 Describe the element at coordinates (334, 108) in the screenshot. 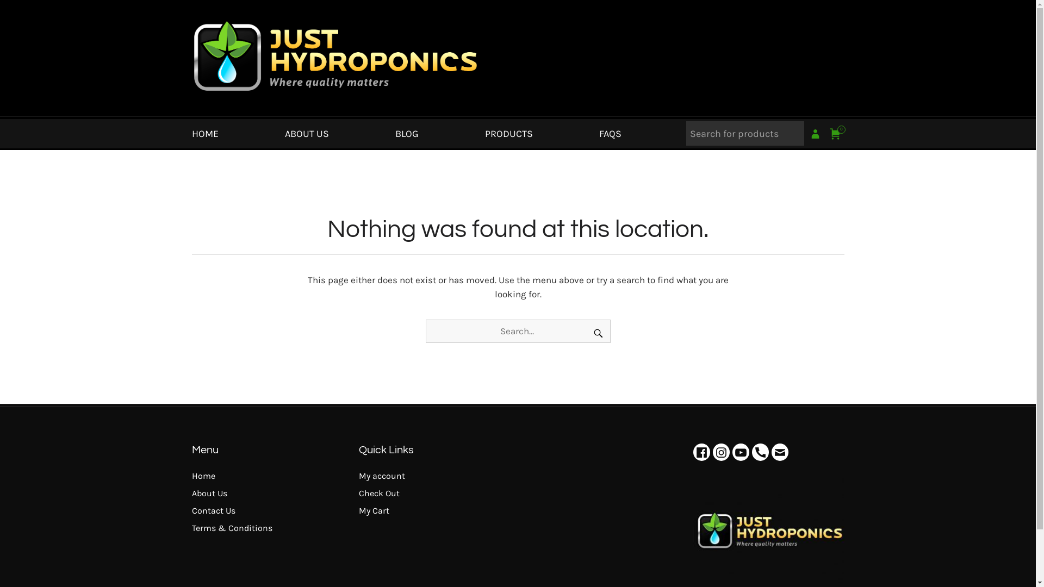

I see `Return to homepage` at that location.